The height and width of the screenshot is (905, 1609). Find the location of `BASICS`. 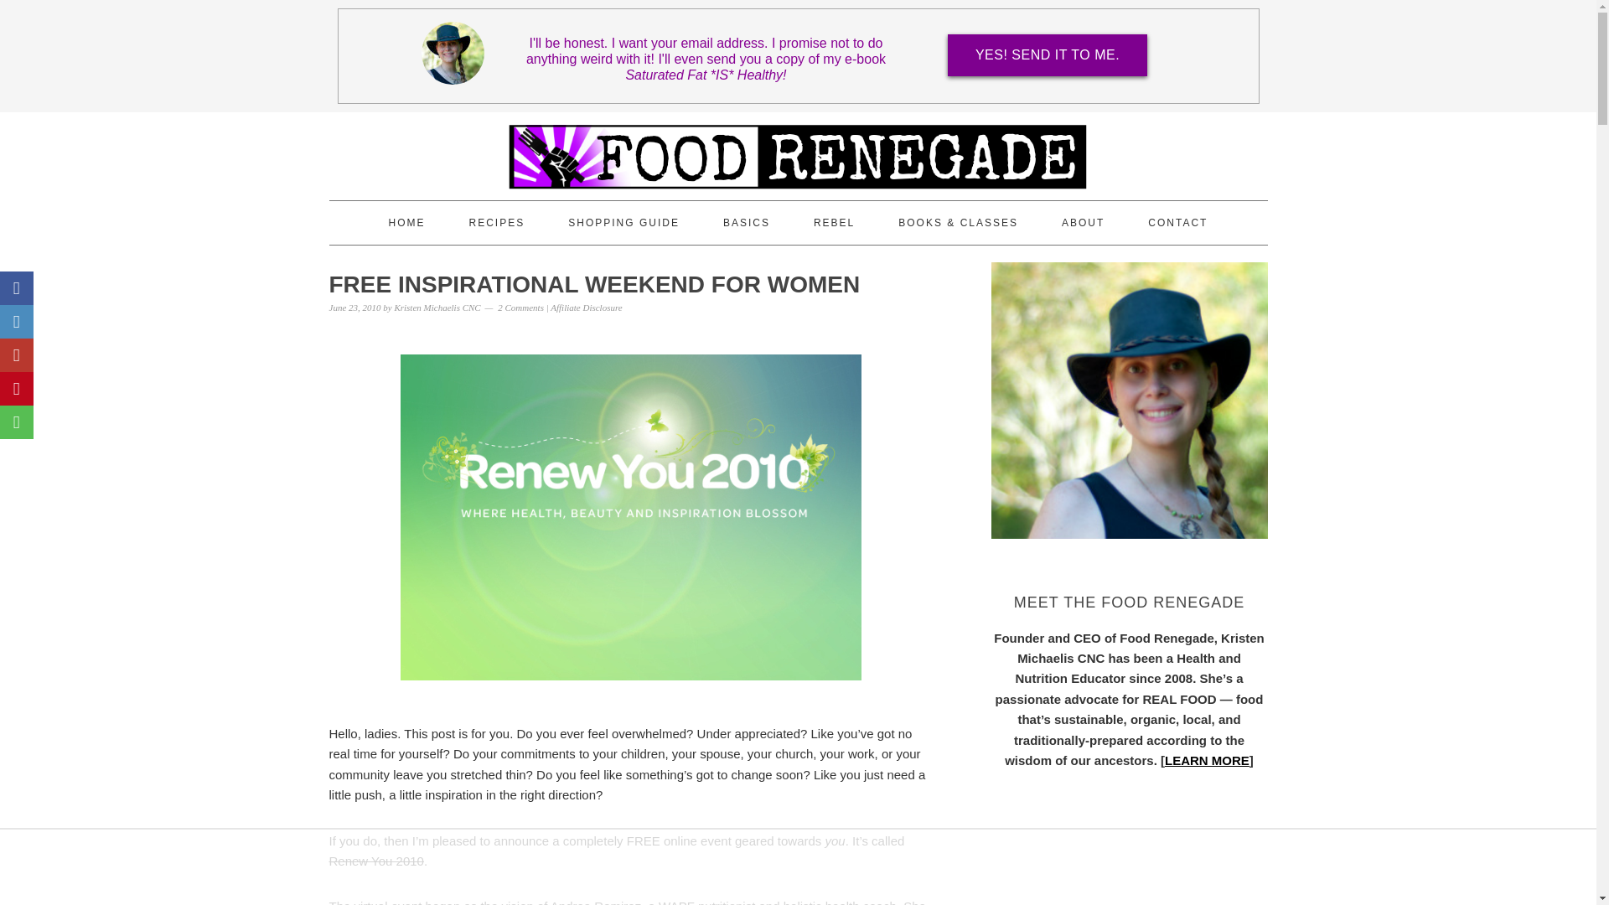

BASICS is located at coordinates (746, 222).